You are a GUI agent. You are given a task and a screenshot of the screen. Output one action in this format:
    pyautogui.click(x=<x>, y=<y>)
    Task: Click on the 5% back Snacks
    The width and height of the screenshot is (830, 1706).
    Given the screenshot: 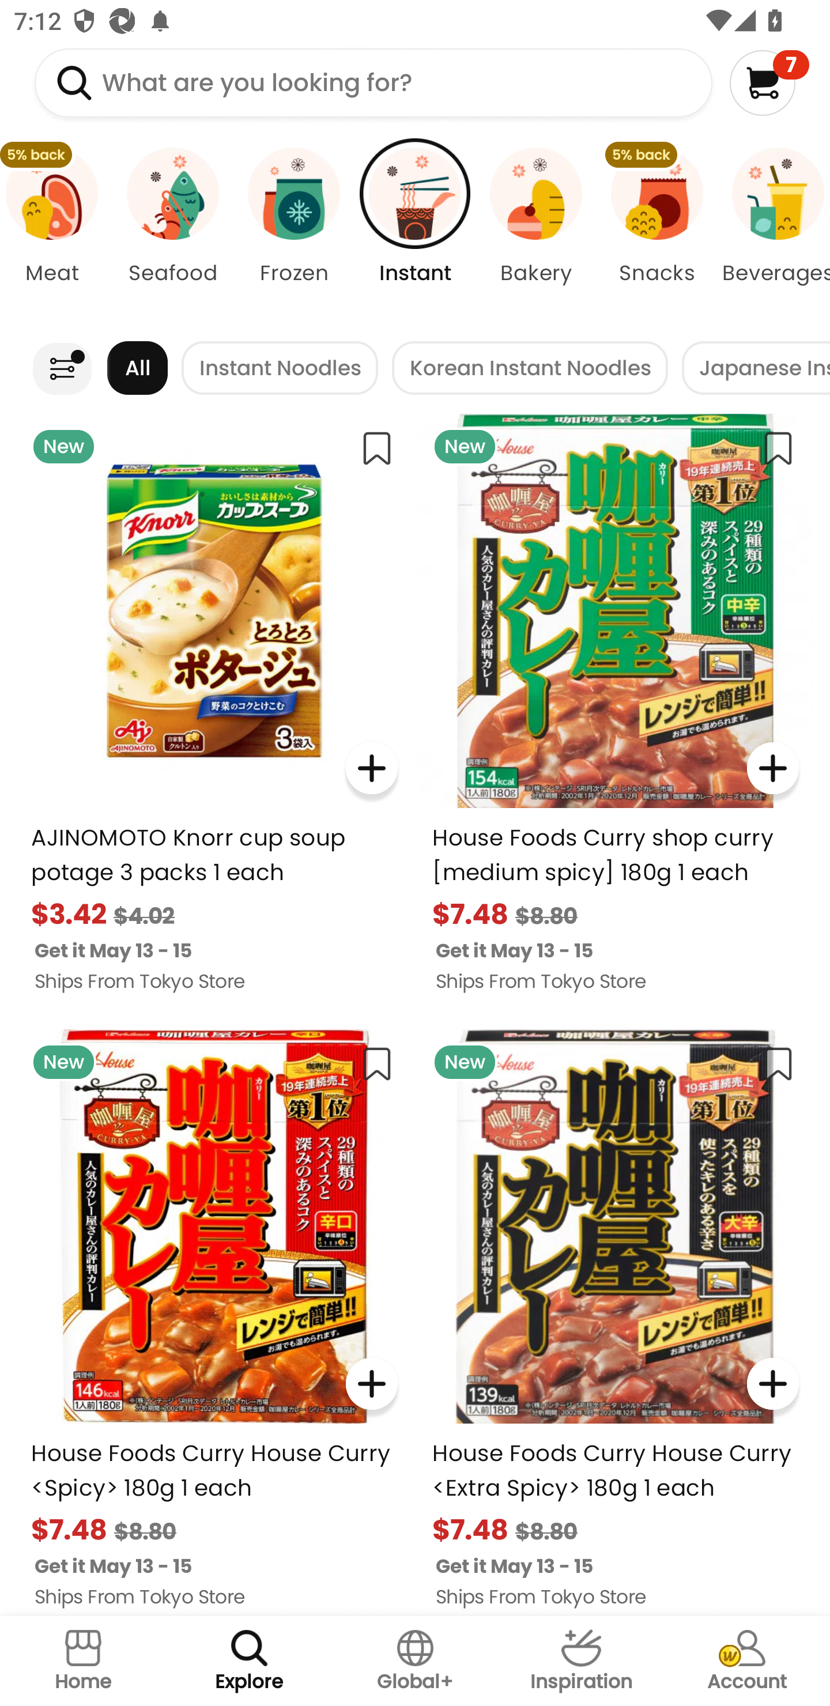 What is the action you would take?
    pyautogui.click(x=657, y=233)
    